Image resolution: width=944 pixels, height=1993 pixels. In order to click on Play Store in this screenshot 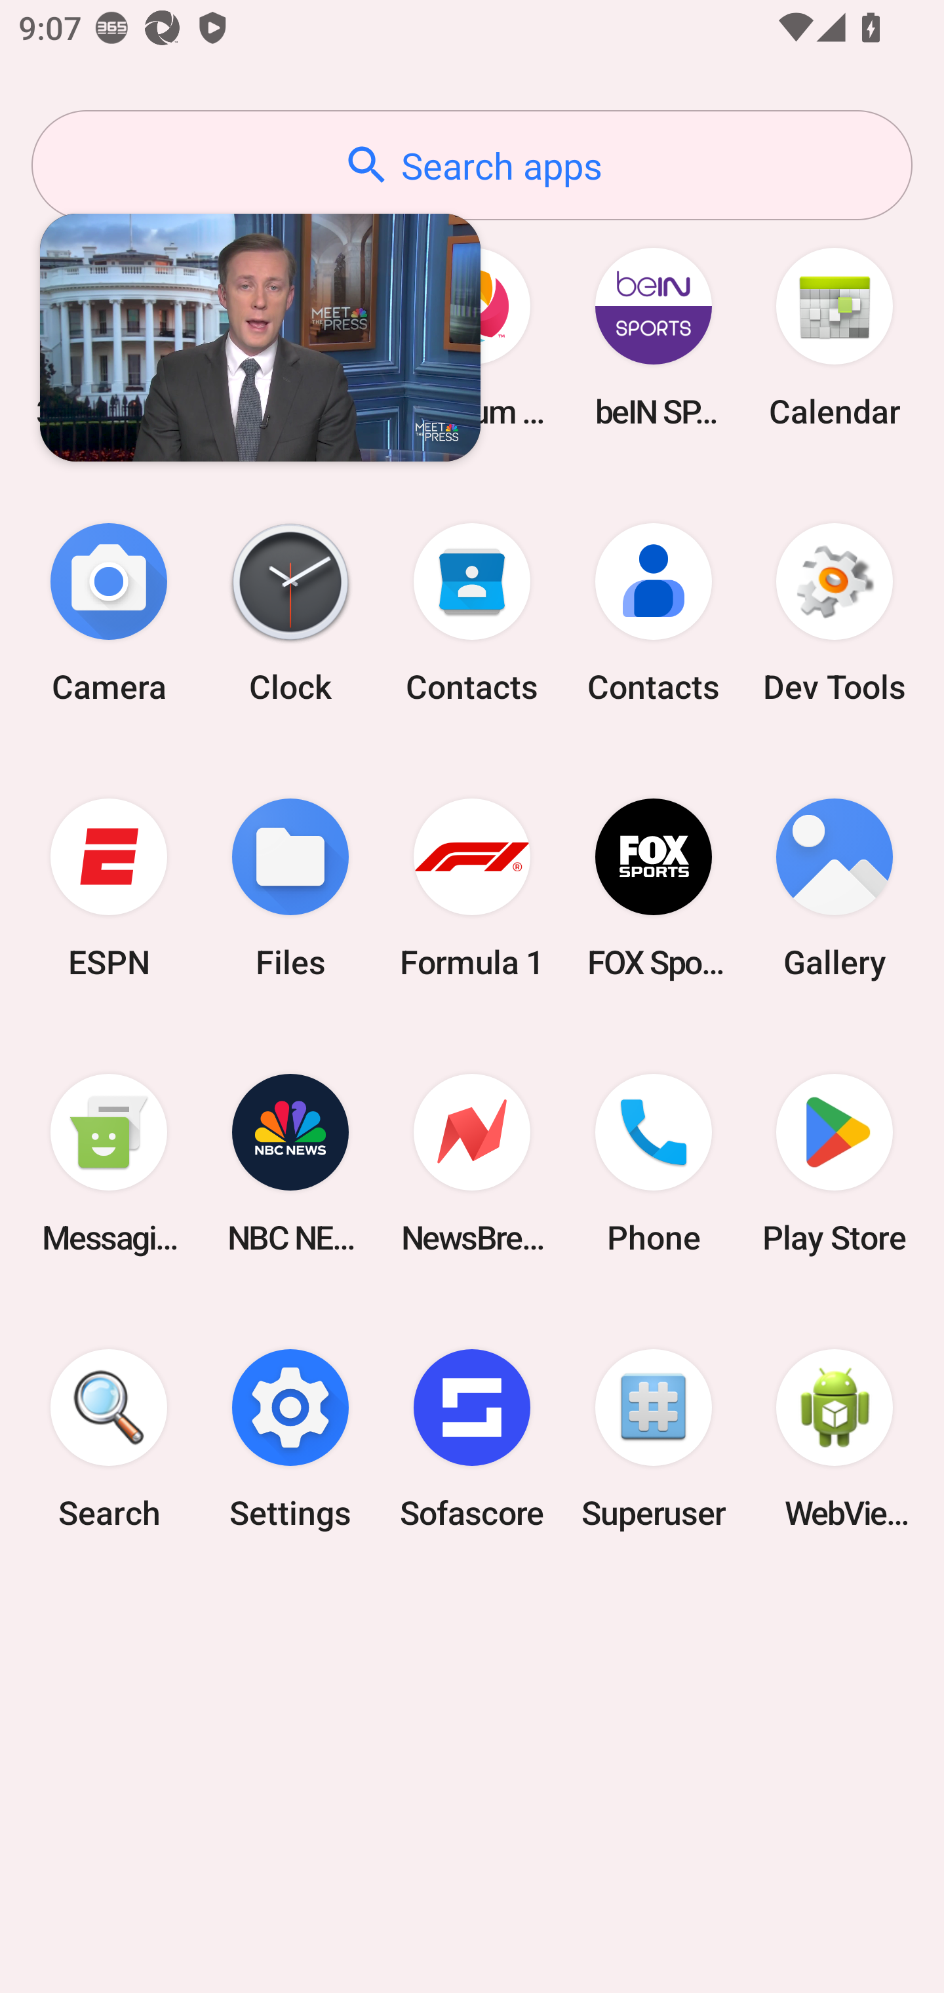, I will do `click(835, 1164)`.